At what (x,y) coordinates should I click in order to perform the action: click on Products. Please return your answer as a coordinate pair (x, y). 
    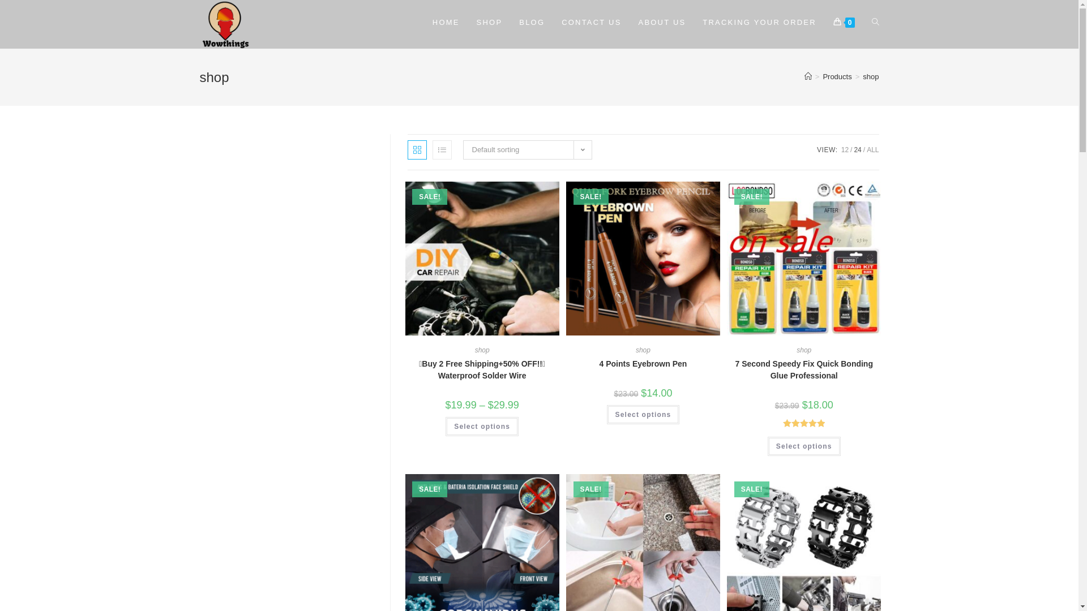
    Looking at the image, I should click on (837, 77).